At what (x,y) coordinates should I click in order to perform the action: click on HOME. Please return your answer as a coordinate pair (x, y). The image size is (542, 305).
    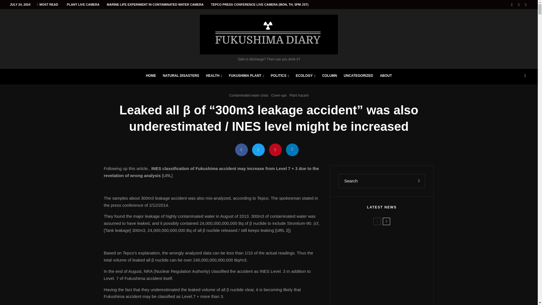
    Looking at the image, I should click on (151, 77).